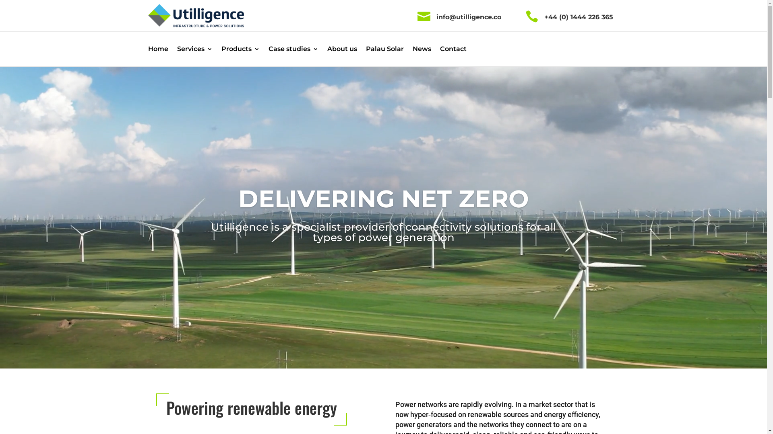 This screenshot has width=773, height=434. I want to click on Case studies, so click(293, 51).